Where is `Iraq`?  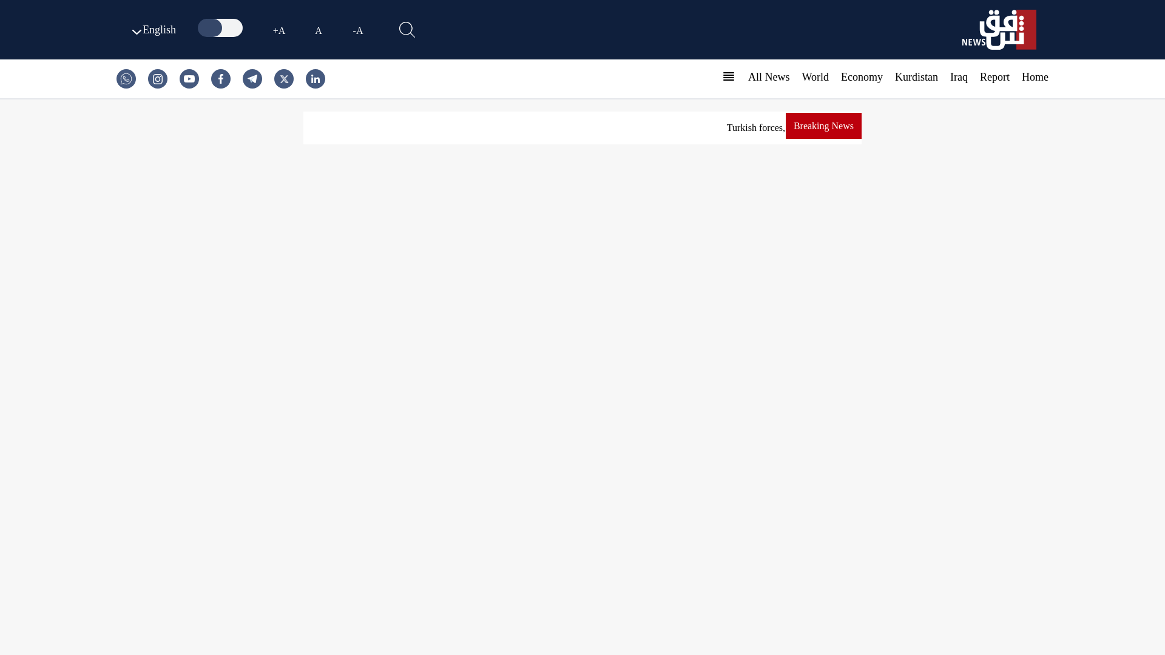 Iraq is located at coordinates (959, 76).